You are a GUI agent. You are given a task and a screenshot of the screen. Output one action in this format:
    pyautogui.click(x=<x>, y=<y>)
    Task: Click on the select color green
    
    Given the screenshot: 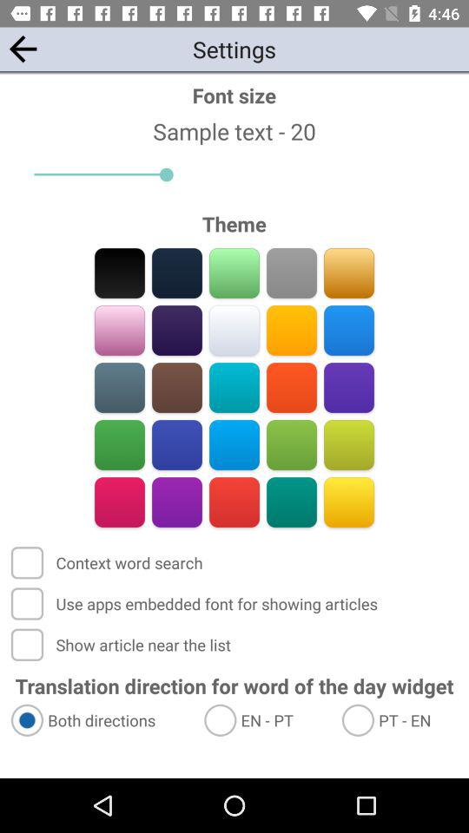 What is the action you would take?
    pyautogui.click(x=120, y=444)
    